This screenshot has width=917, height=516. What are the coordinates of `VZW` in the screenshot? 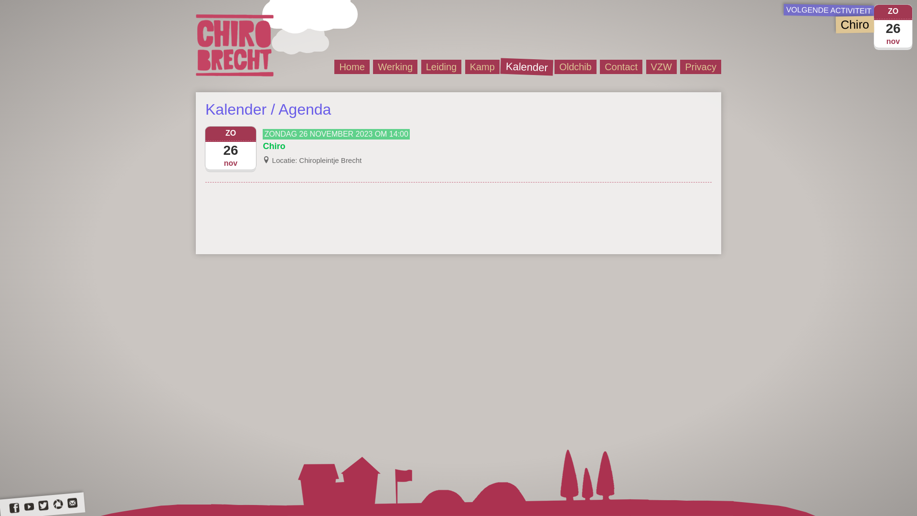 It's located at (661, 67).